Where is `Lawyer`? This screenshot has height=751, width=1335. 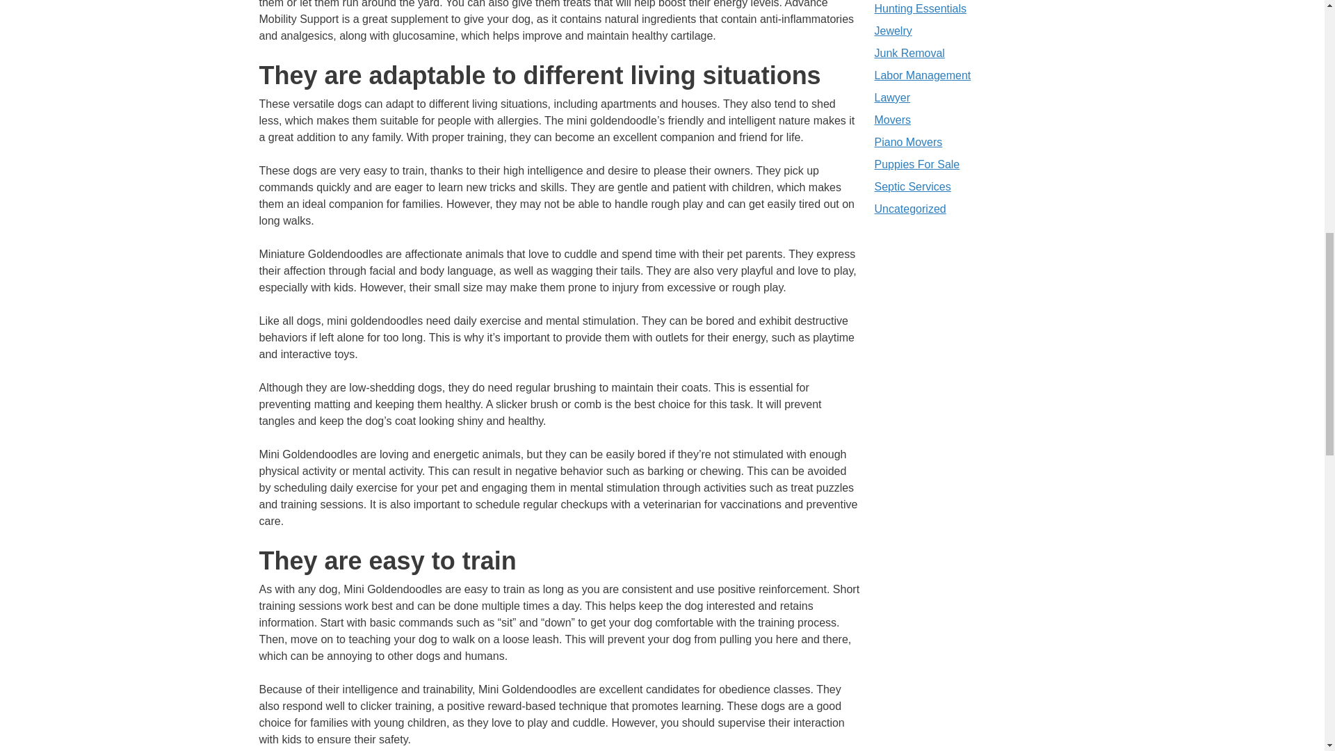
Lawyer is located at coordinates (892, 97).